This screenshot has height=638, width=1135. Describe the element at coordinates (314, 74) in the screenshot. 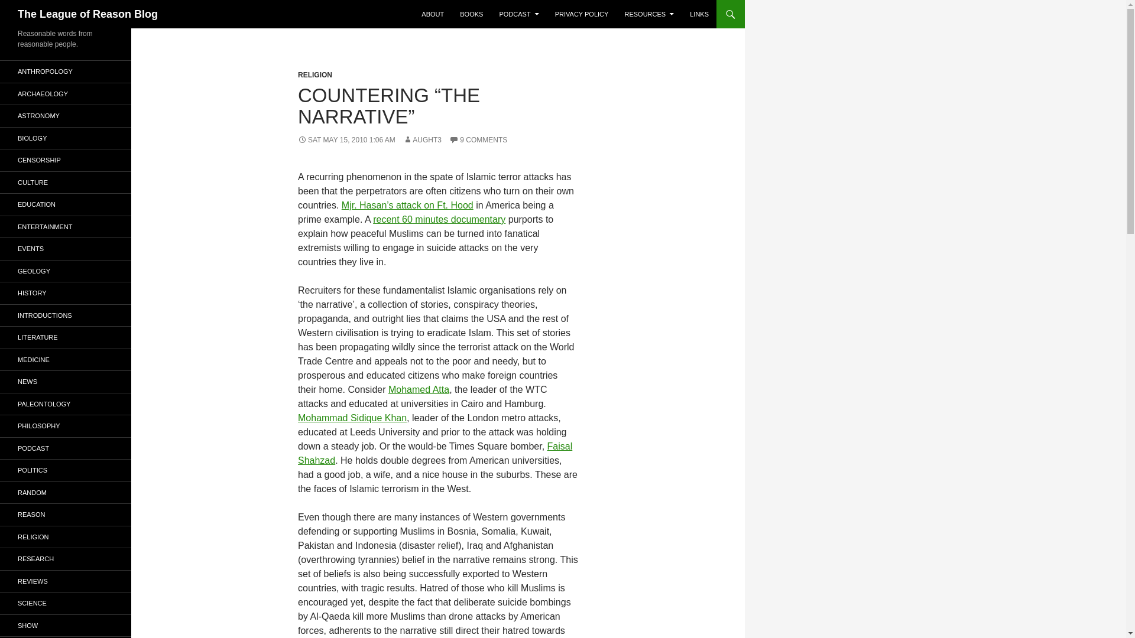

I see `RELIGION` at that location.